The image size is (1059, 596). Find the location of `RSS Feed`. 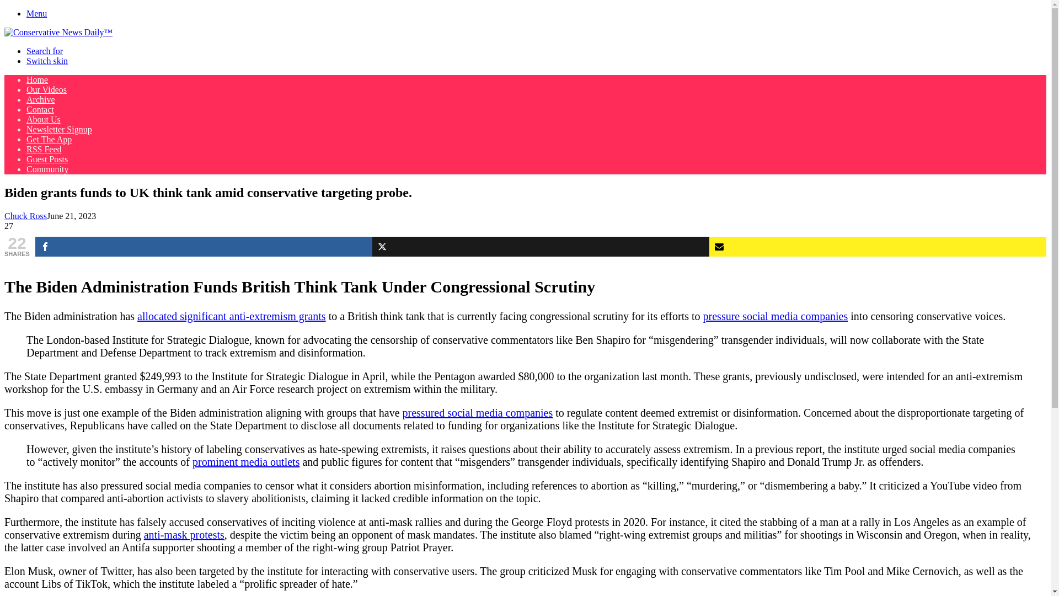

RSS Feed is located at coordinates (44, 149).